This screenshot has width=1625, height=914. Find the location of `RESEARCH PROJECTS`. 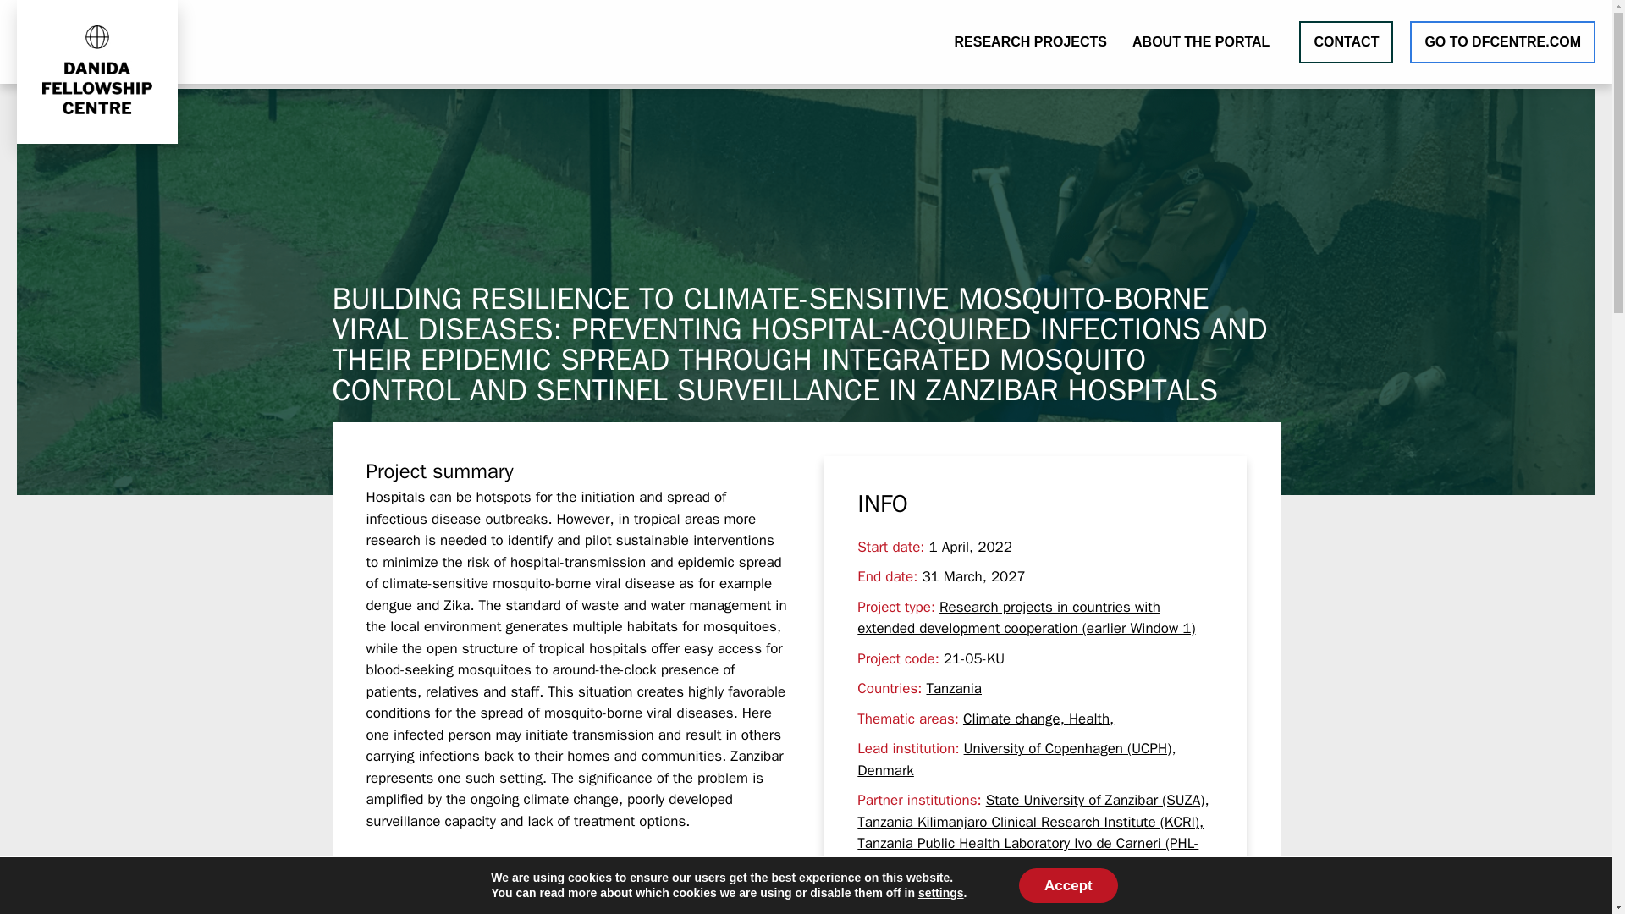

RESEARCH PROJECTS is located at coordinates (1031, 41).